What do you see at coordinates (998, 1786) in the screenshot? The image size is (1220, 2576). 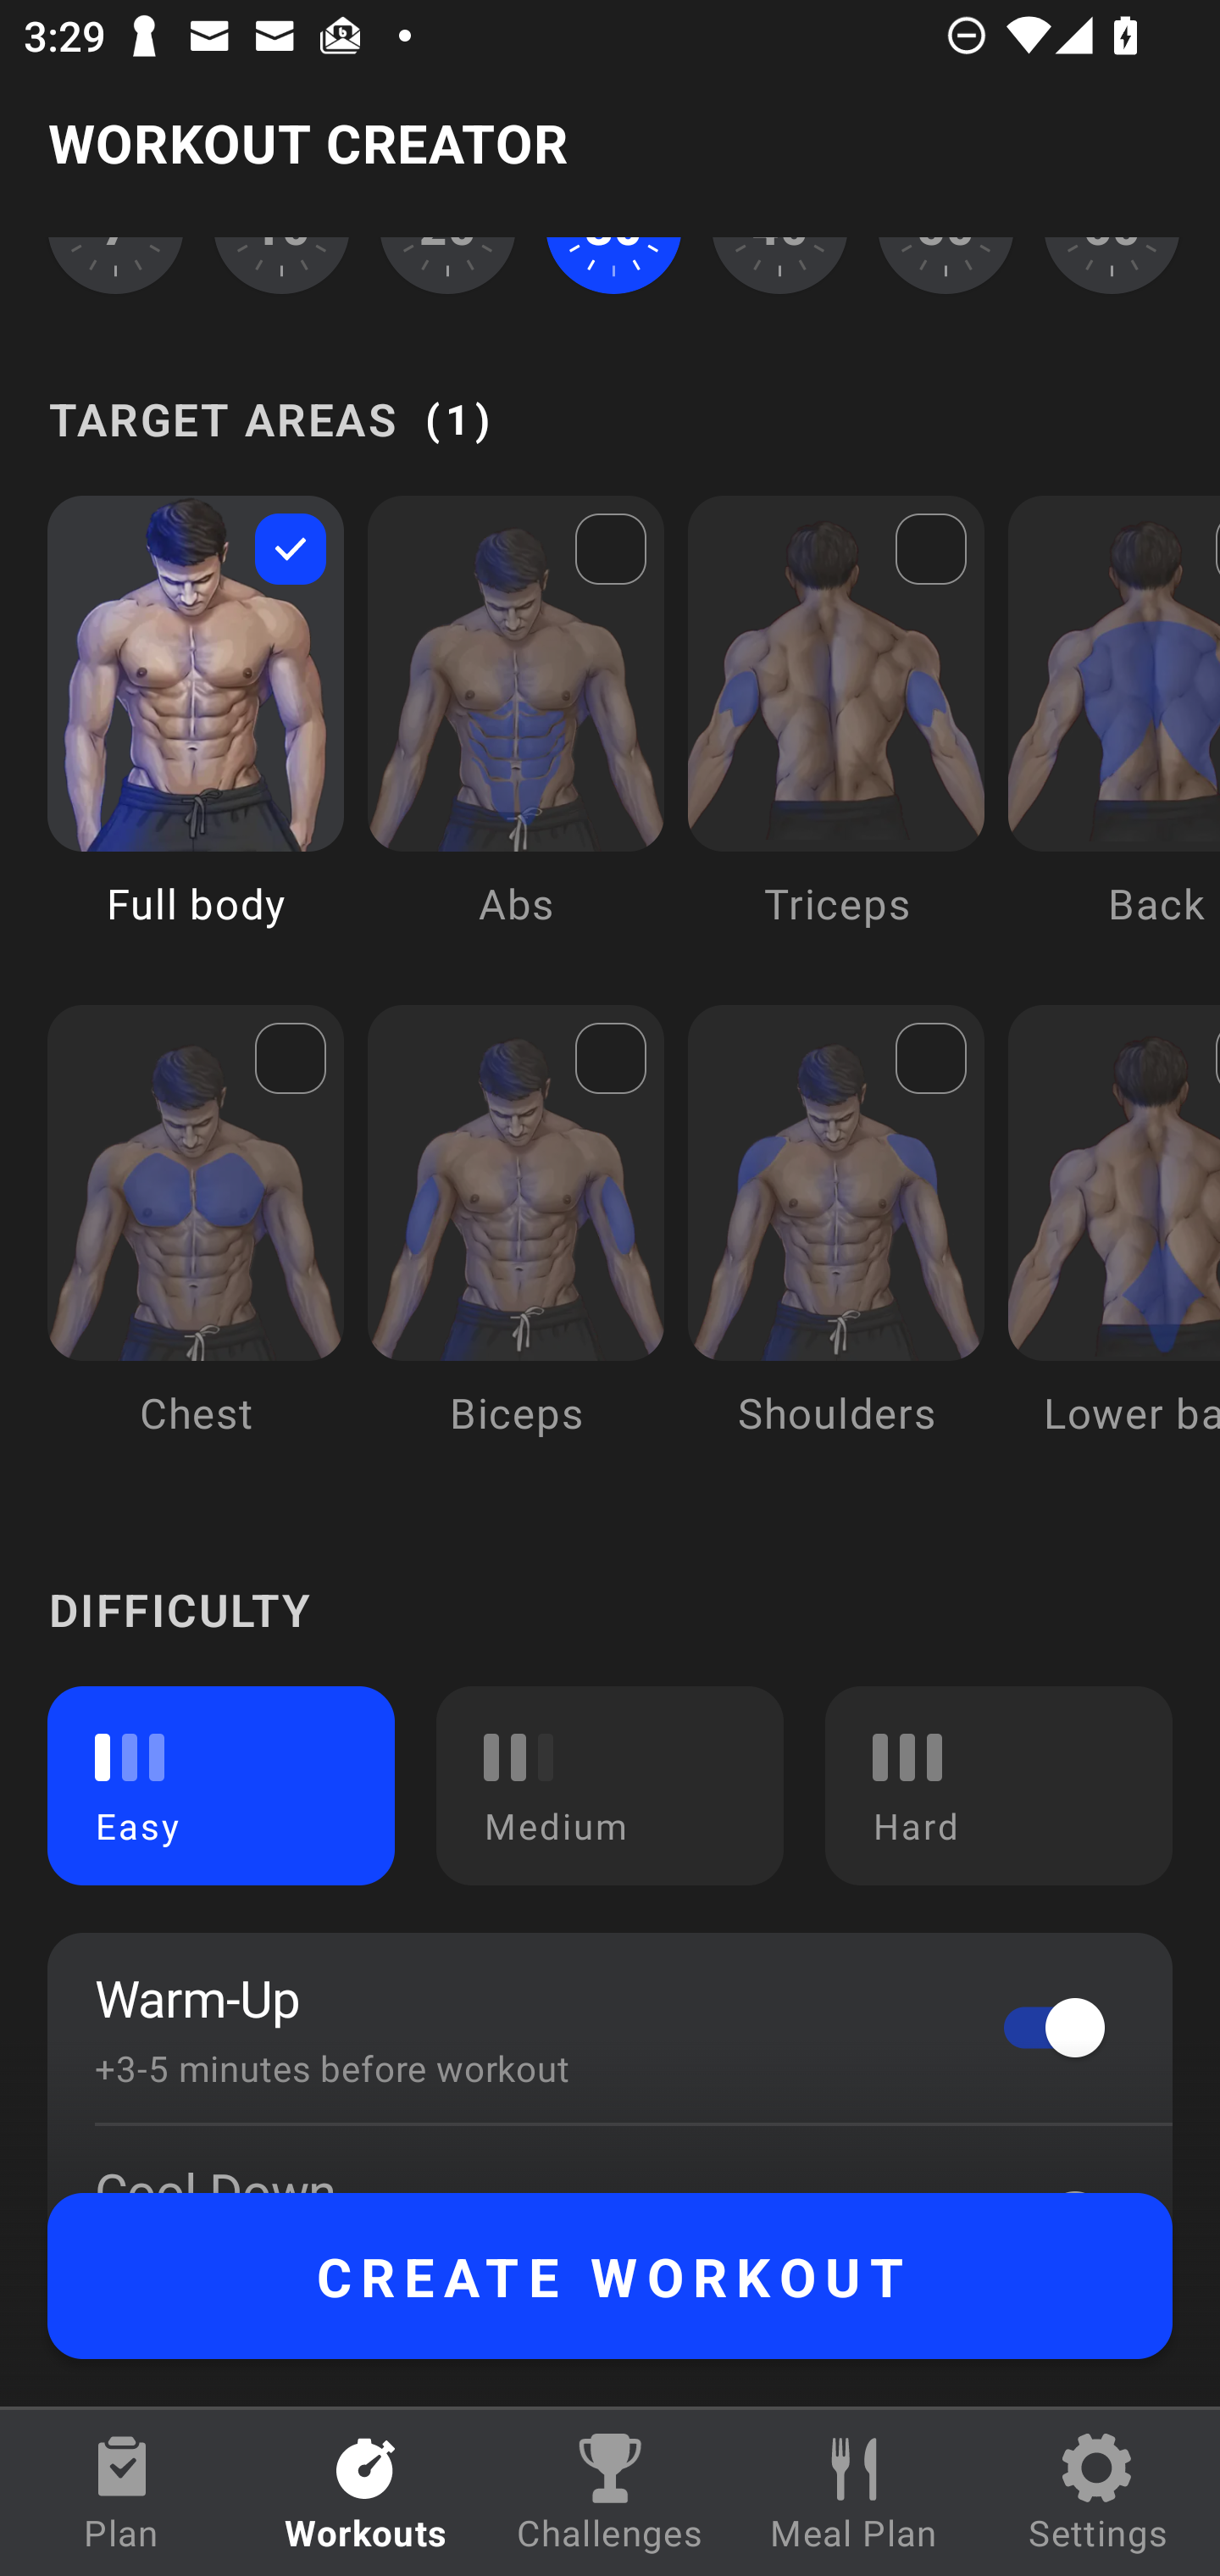 I see `Hard` at bounding box center [998, 1786].